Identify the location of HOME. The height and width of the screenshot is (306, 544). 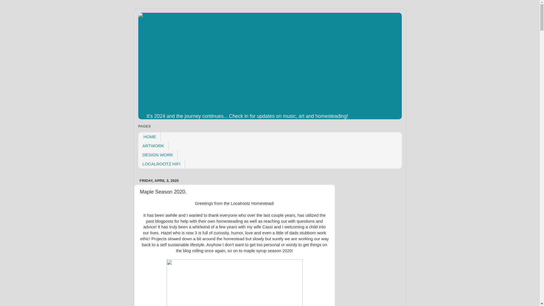
(150, 137).